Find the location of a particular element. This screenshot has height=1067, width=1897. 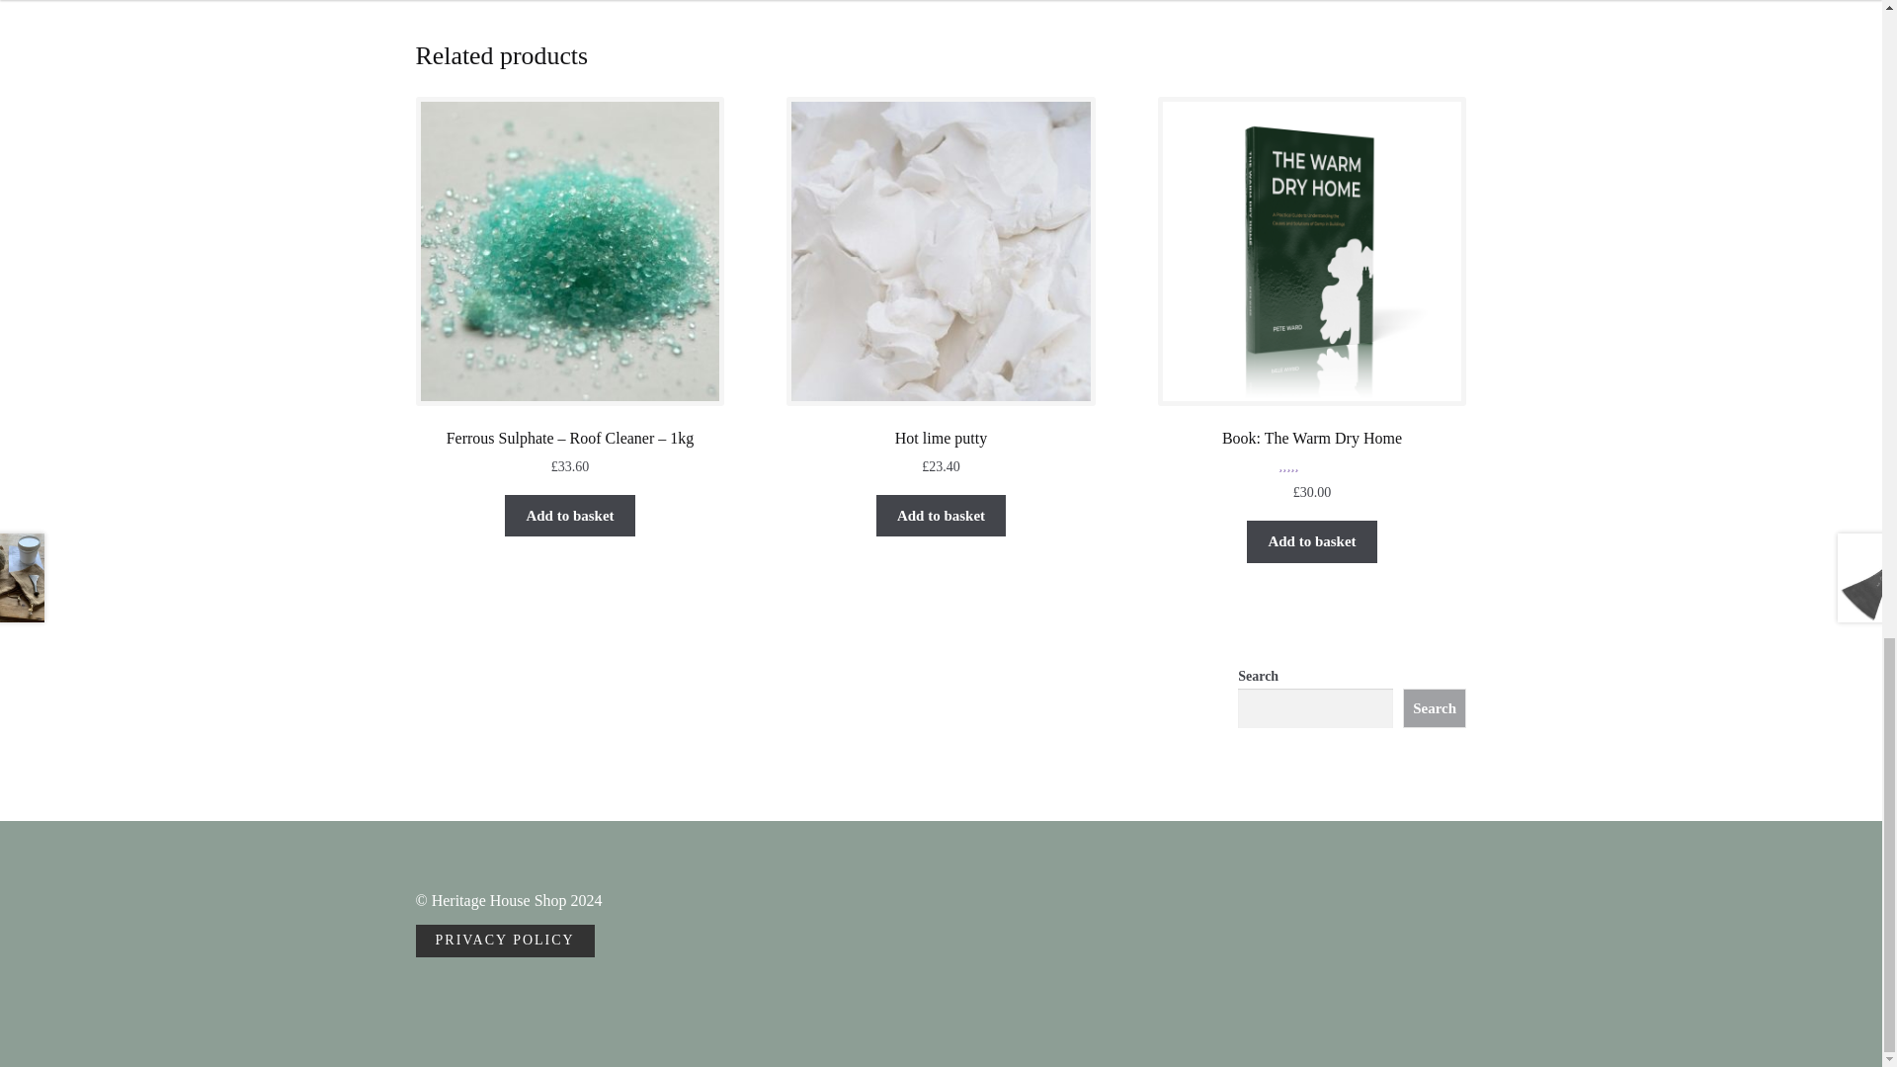

Add to basket is located at coordinates (569, 516).